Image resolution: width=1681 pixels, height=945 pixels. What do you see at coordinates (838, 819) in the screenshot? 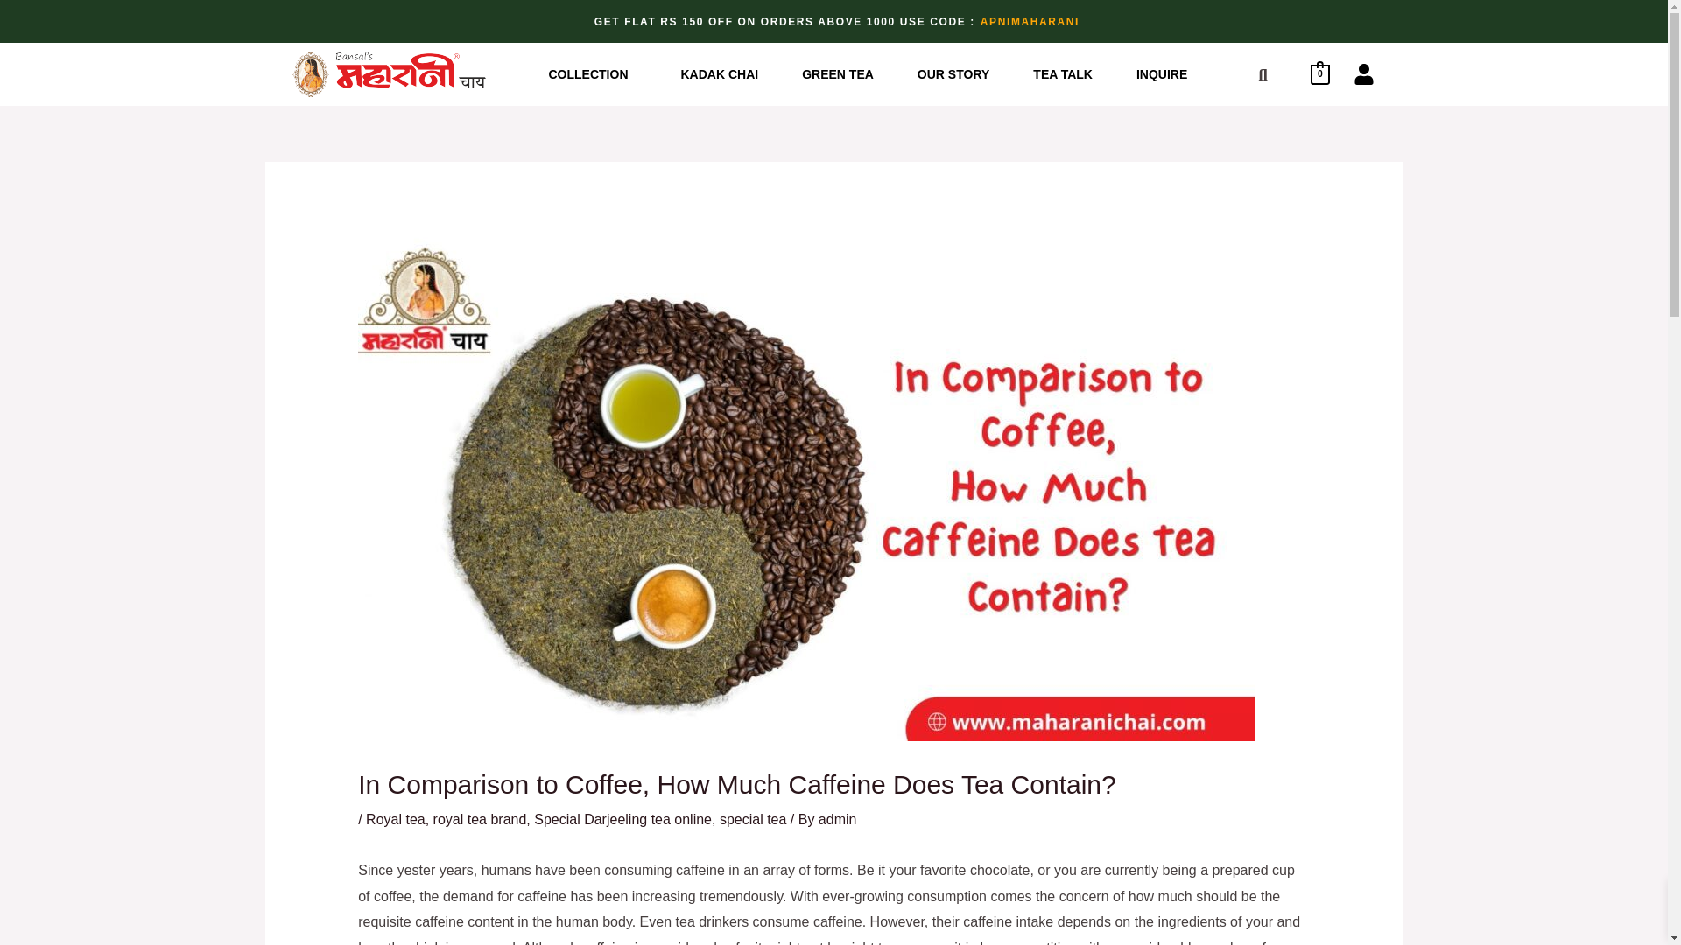
I see `admin` at bounding box center [838, 819].